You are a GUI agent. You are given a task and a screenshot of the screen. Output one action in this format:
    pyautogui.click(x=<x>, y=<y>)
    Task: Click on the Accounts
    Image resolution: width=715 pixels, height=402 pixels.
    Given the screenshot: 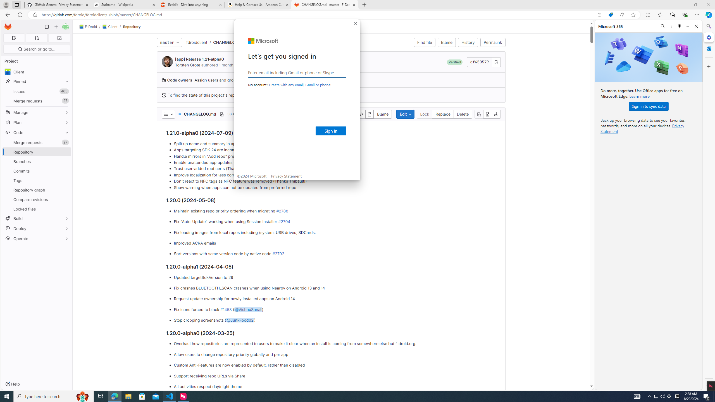 What is the action you would take?
    pyautogui.click(x=7, y=365)
    